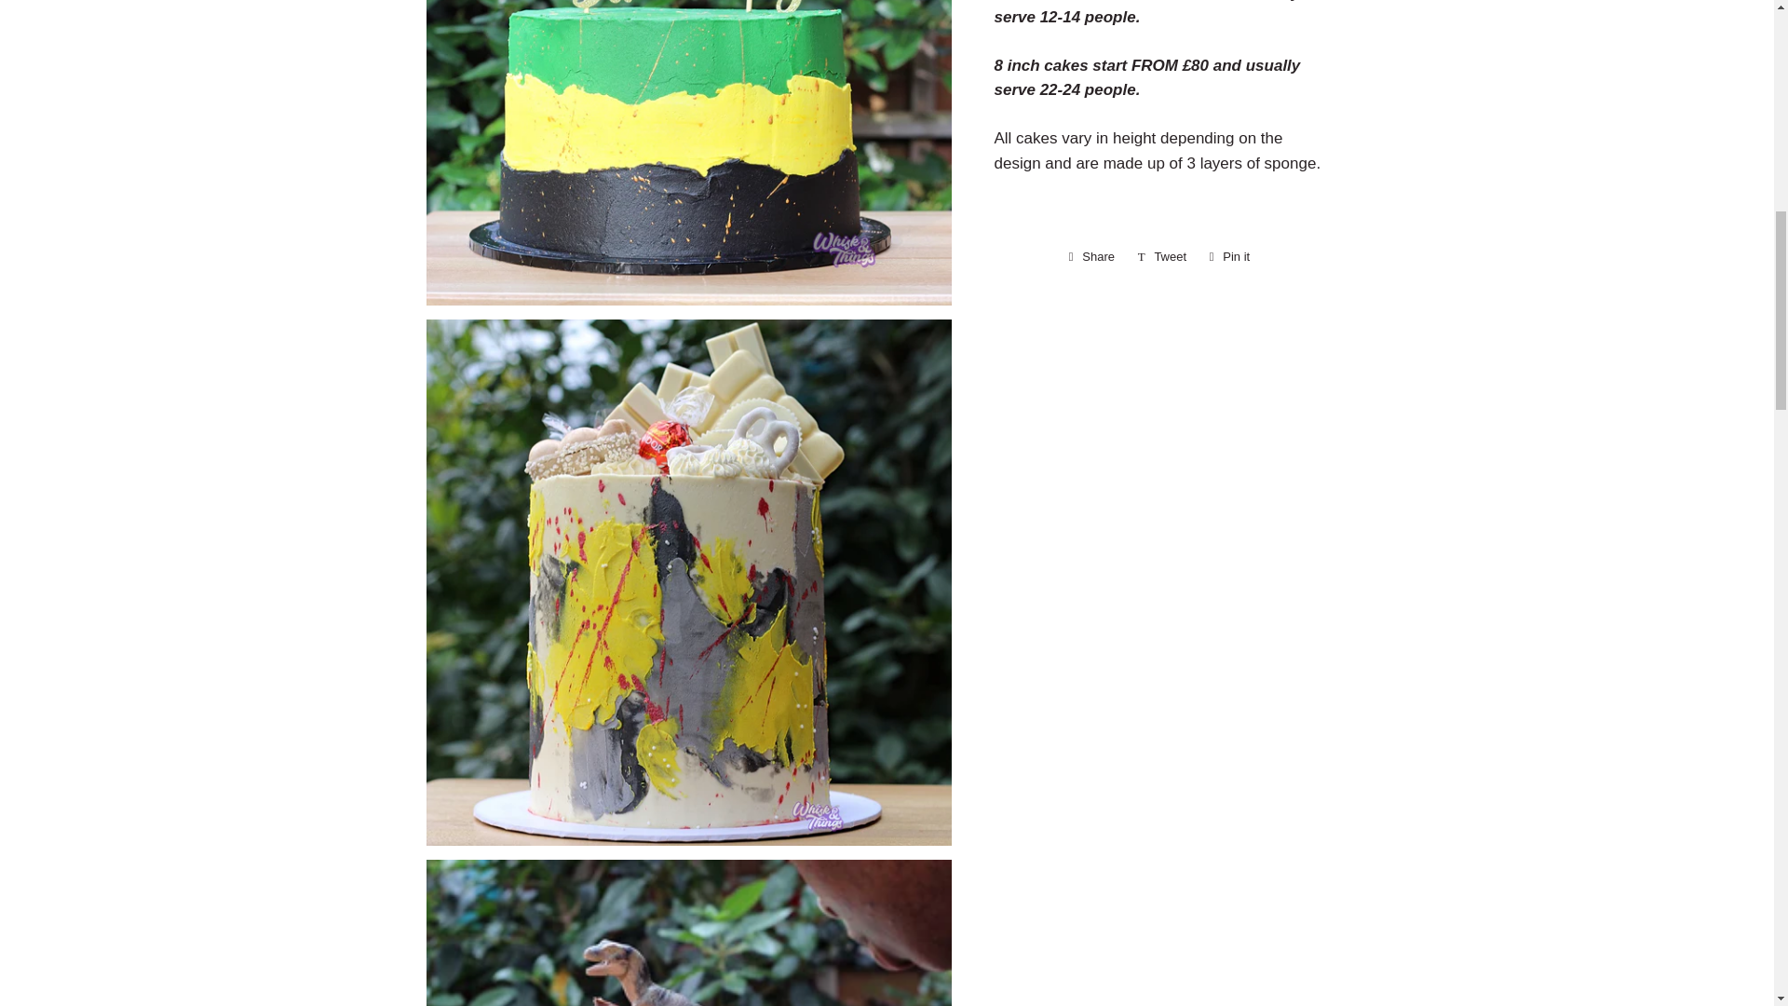 The height and width of the screenshot is (1006, 1788). What do you see at coordinates (1229, 257) in the screenshot?
I see `Pin on Pinterest` at bounding box center [1229, 257].